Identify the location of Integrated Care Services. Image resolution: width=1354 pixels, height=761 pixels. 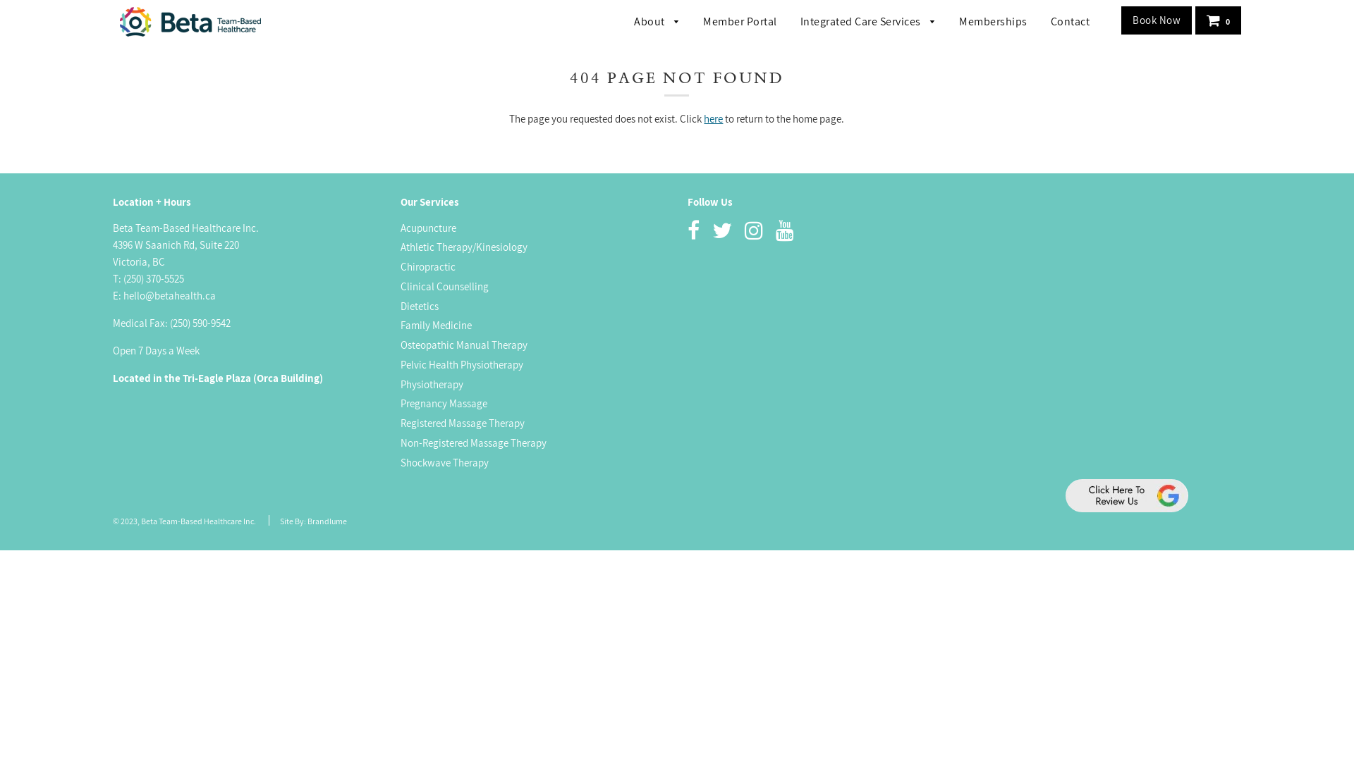
(869, 23).